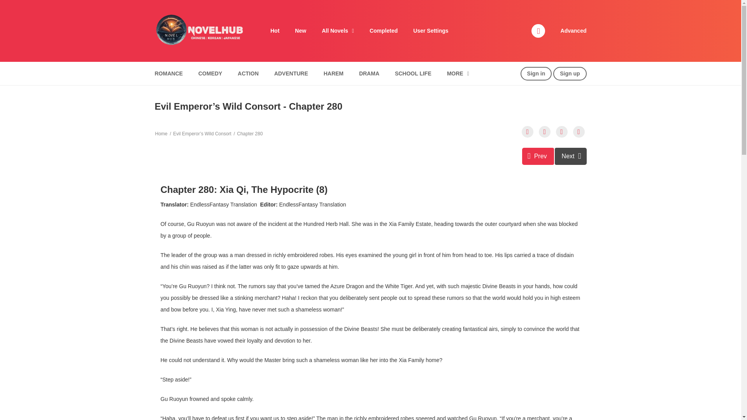  I want to click on DRAMA, so click(369, 73).